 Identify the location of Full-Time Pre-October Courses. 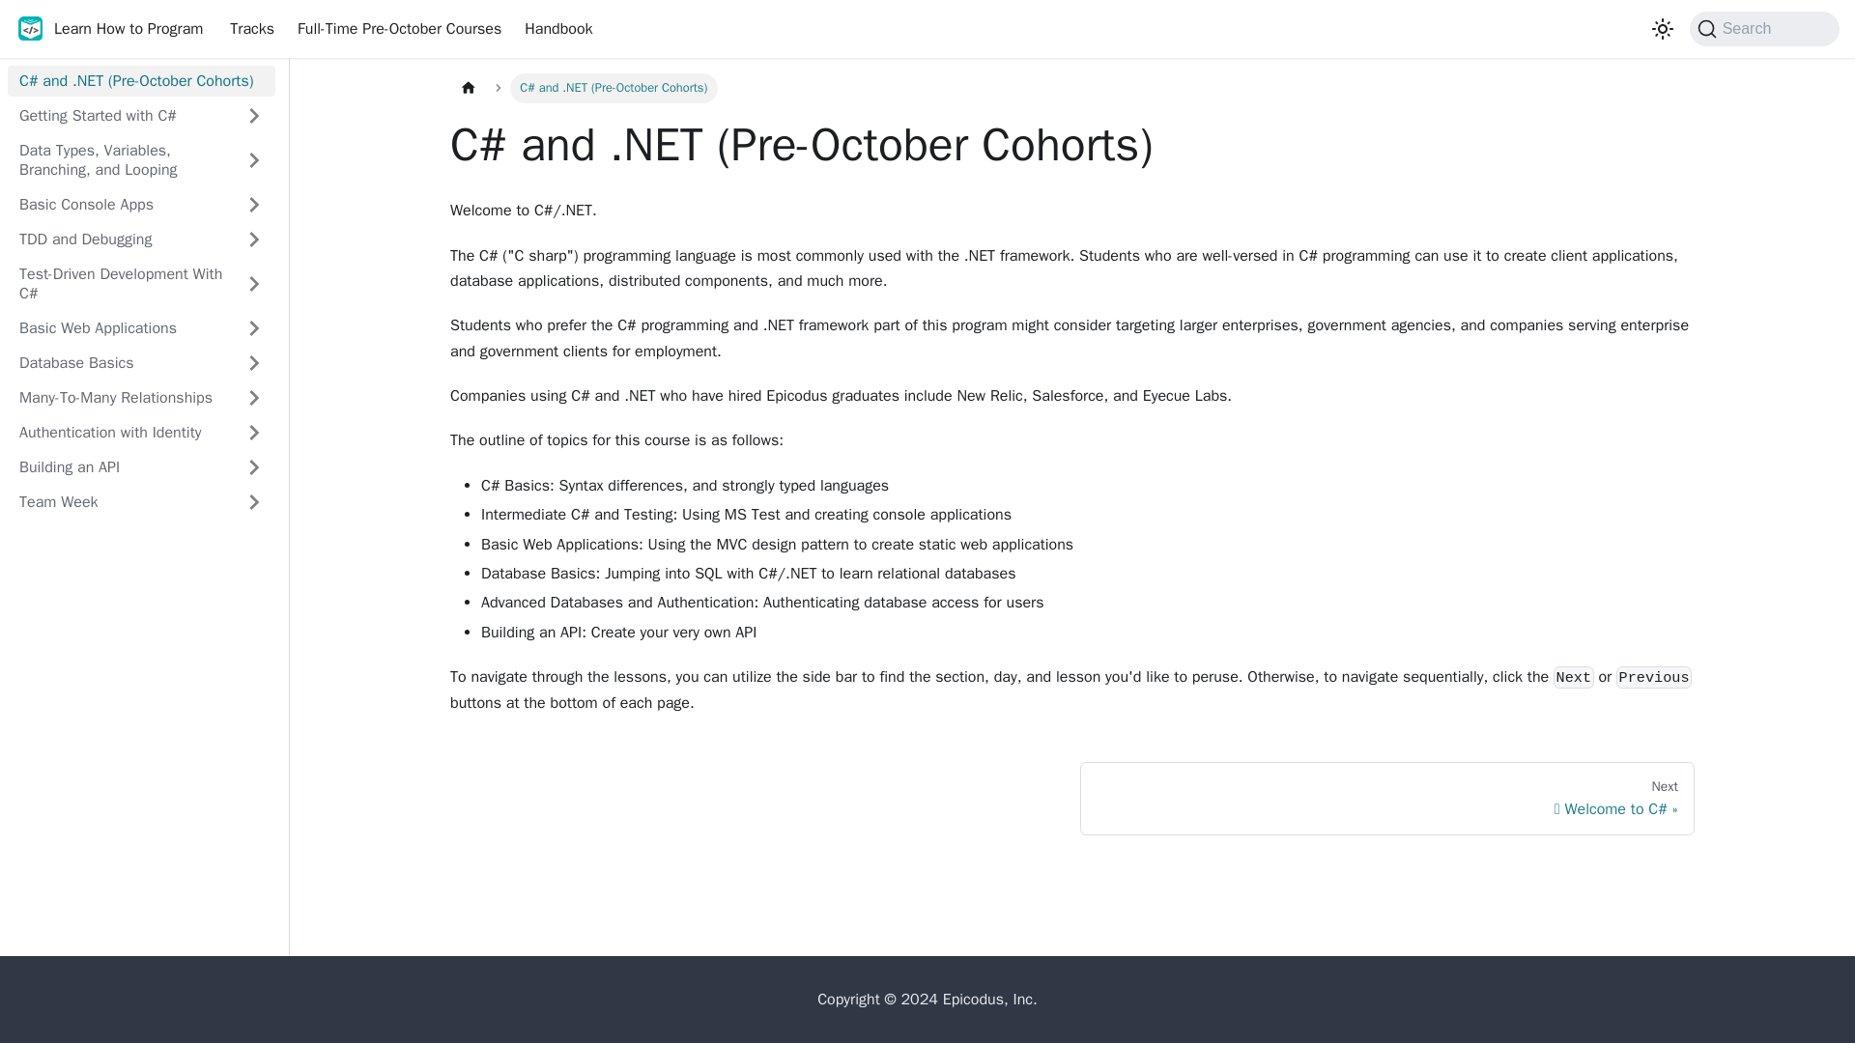
(399, 29).